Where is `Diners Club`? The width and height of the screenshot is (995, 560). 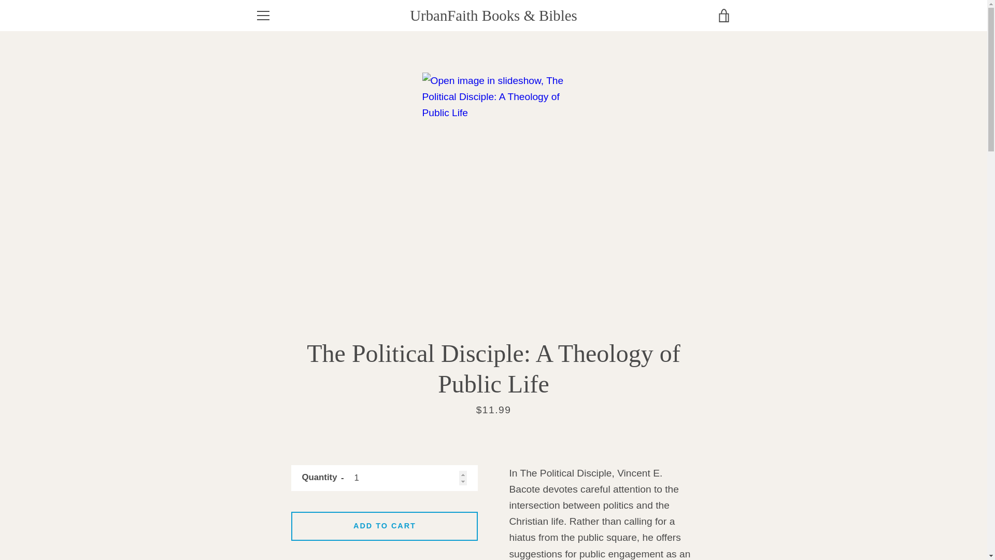
Diners Club is located at coordinates (651, 515).